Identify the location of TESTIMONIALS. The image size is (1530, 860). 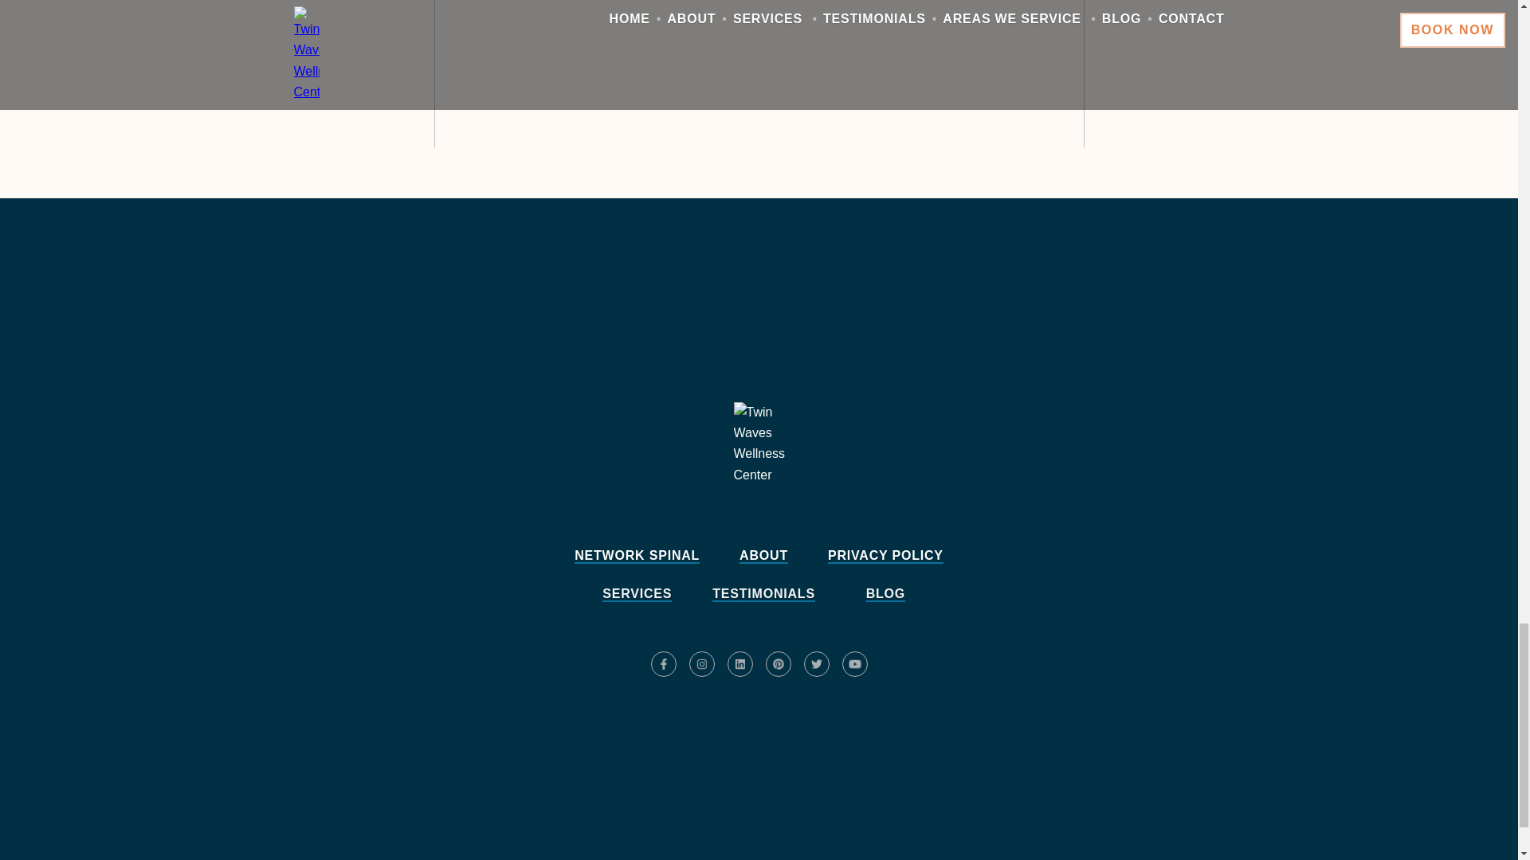
(763, 594).